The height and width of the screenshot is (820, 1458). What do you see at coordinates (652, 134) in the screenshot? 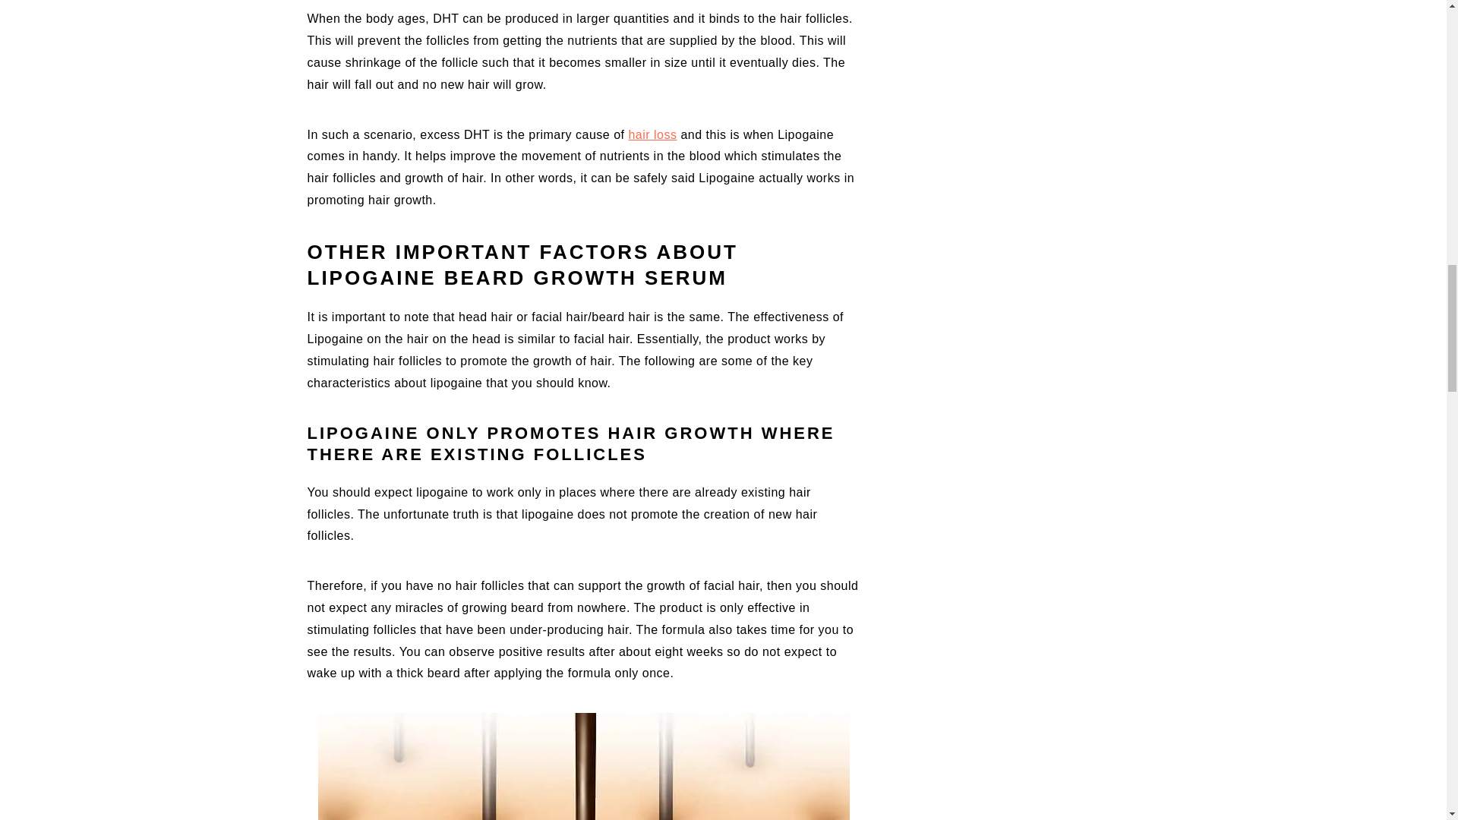
I see `hair loss` at bounding box center [652, 134].